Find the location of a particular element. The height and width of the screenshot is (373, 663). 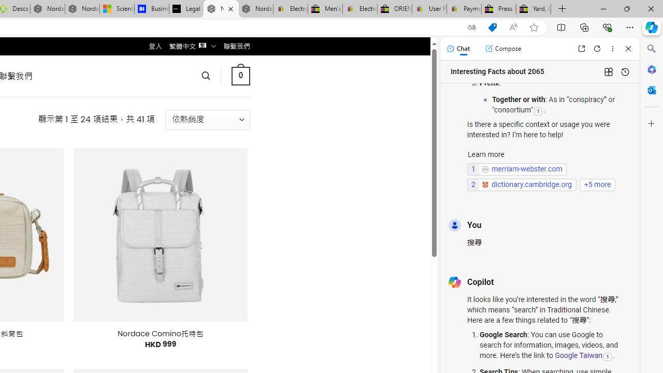

Yard, Garden & Outdoor Living is located at coordinates (534, 9).